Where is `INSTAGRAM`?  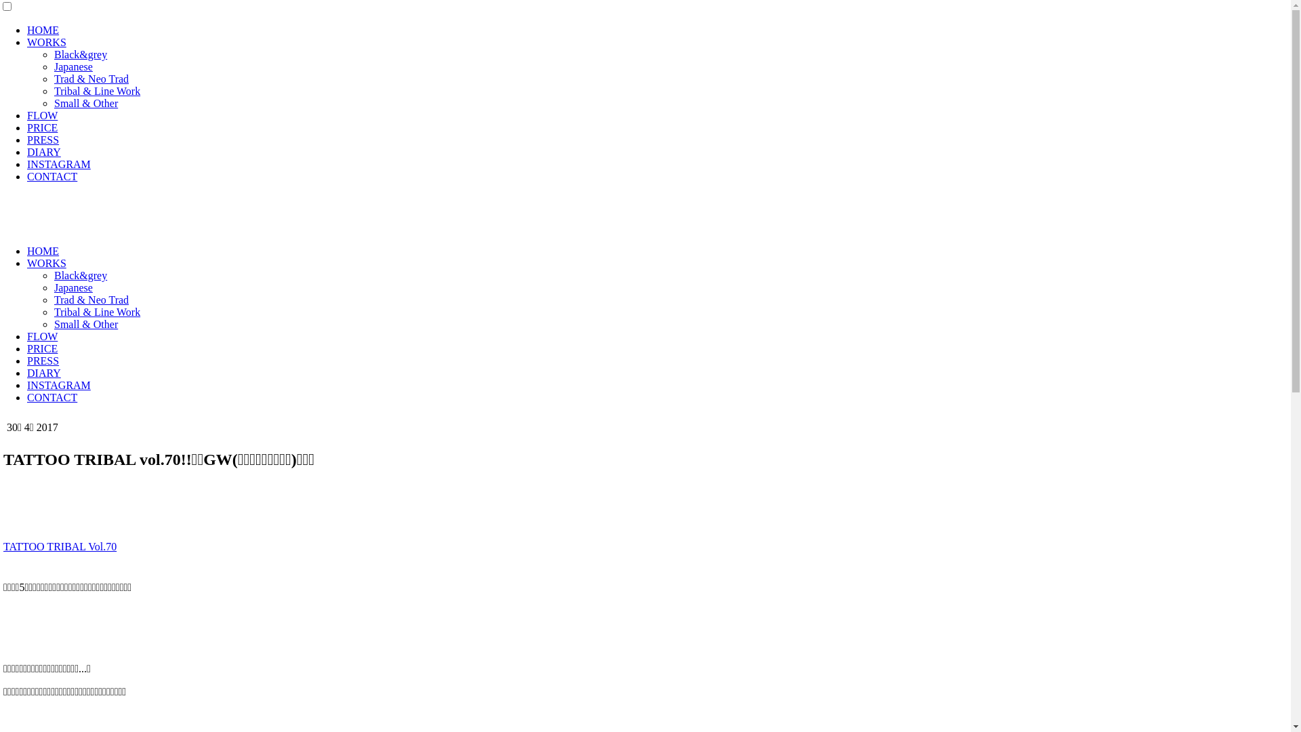
INSTAGRAM is located at coordinates (59, 164).